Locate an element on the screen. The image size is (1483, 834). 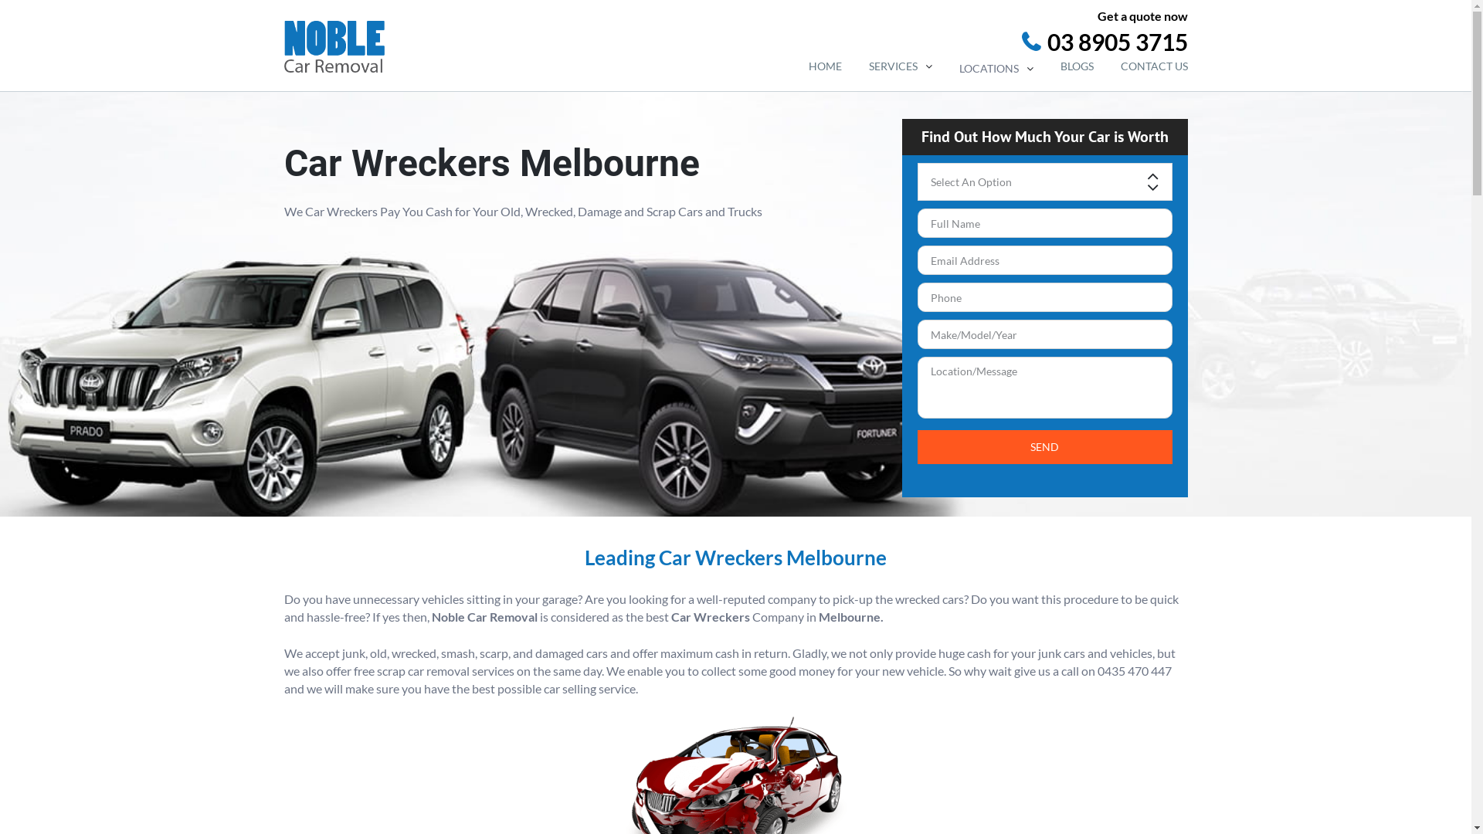
SERVICES is located at coordinates (900, 66).